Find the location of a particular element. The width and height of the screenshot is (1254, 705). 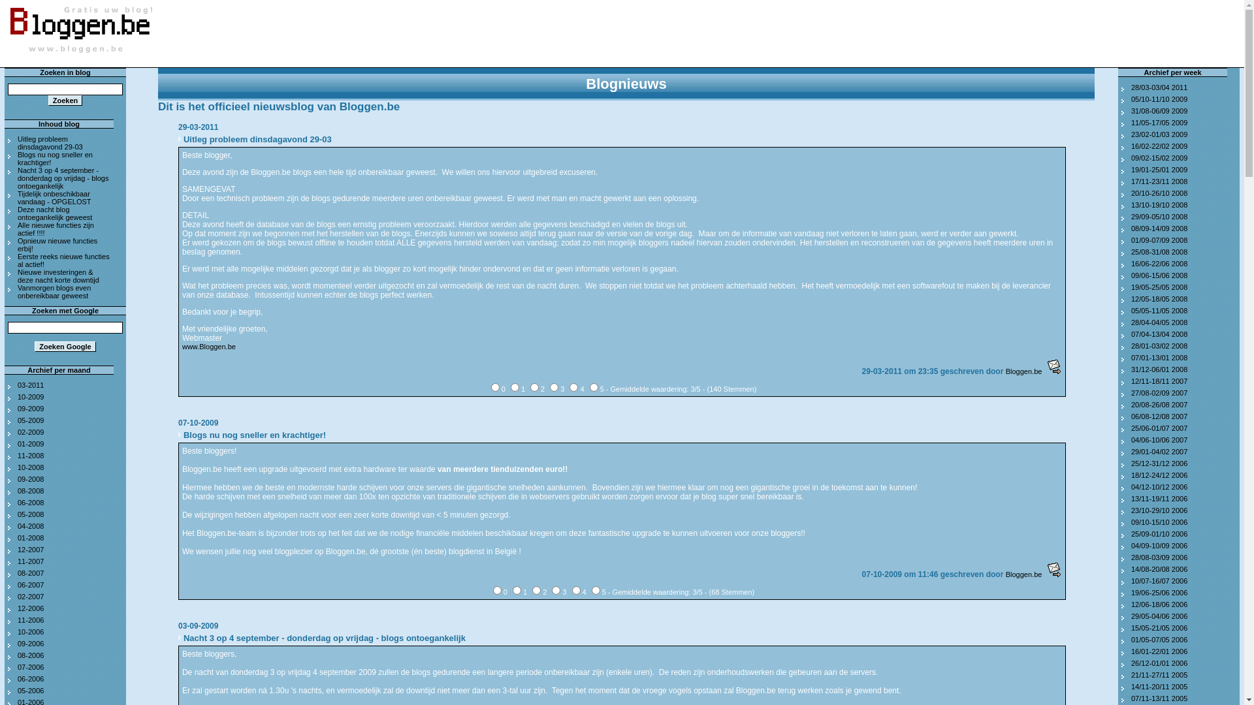

0 is located at coordinates (495, 388).